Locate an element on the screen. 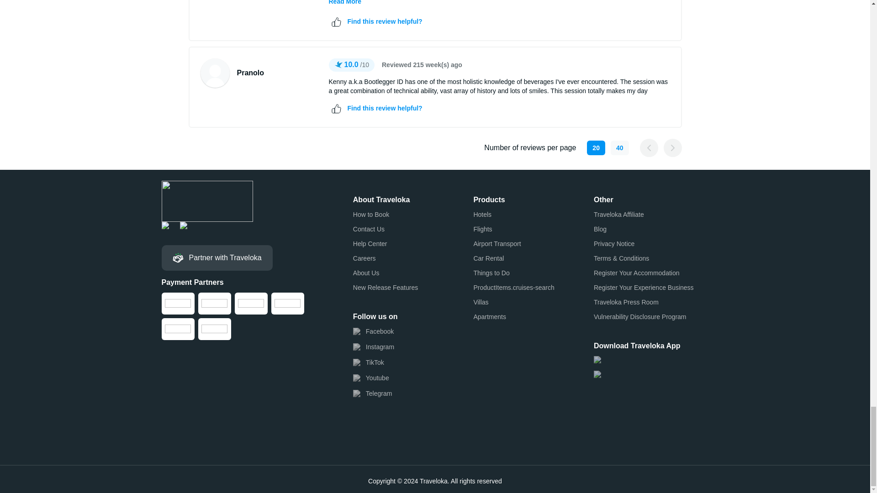 Image resolution: width=877 pixels, height=493 pixels. Facebook is located at coordinates (374, 331).